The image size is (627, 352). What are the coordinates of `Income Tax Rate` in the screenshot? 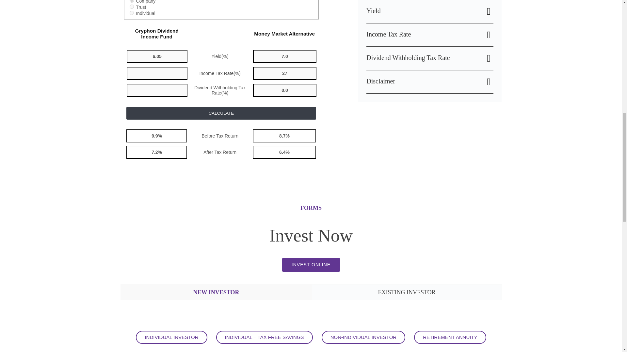 It's located at (430, 35).